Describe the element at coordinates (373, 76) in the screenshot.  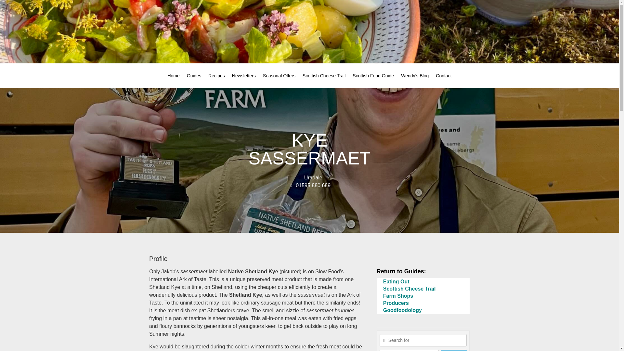
I see `Scottish Food Guide` at that location.